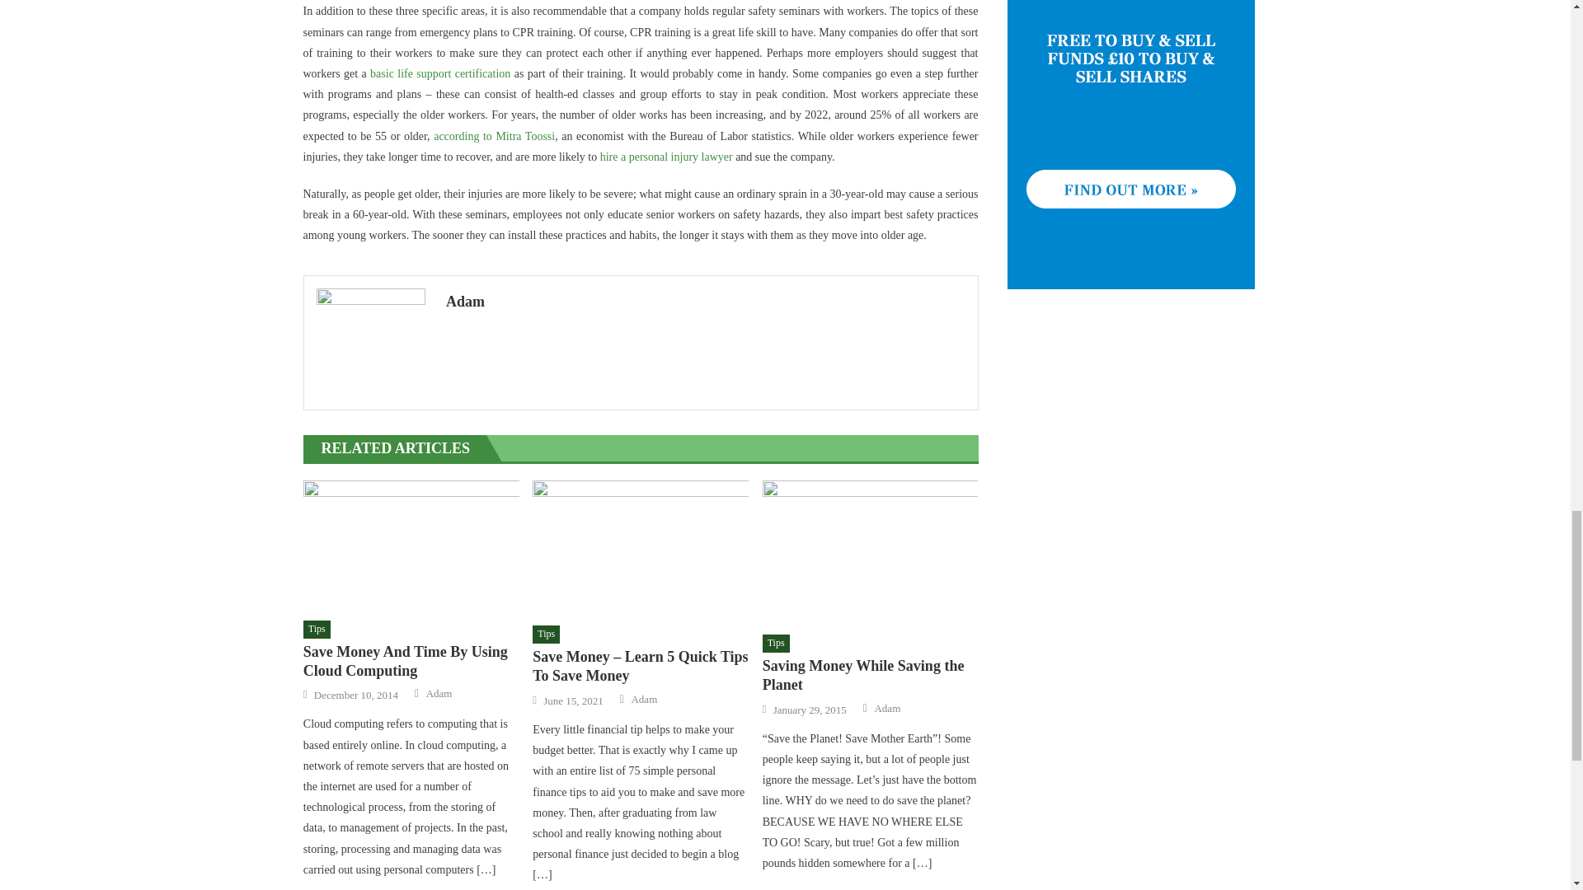 The height and width of the screenshot is (890, 1583). What do you see at coordinates (356, 696) in the screenshot?
I see `December 10, 2014` at bounding box center [356, 696].